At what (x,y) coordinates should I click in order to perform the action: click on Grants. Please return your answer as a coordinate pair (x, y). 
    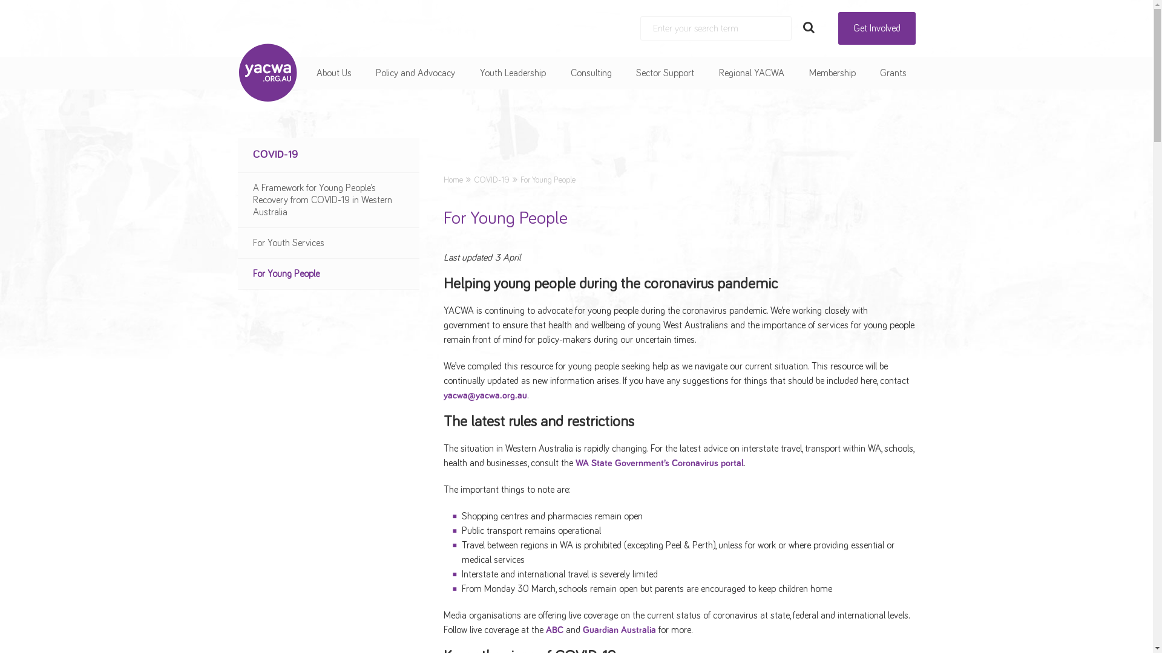
    Looking at the image, I should click on (893, 73).